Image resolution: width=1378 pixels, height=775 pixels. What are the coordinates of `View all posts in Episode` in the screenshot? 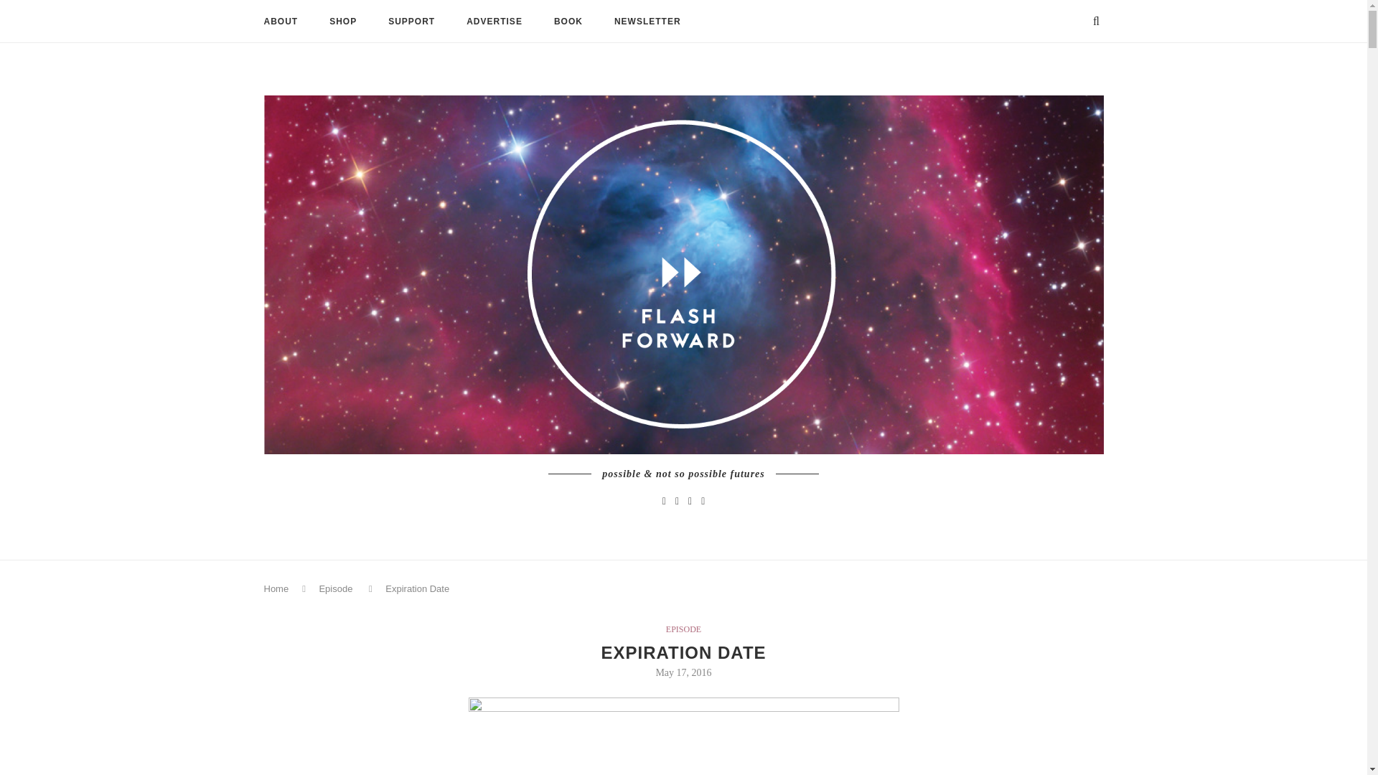 It's located at (683, 629).